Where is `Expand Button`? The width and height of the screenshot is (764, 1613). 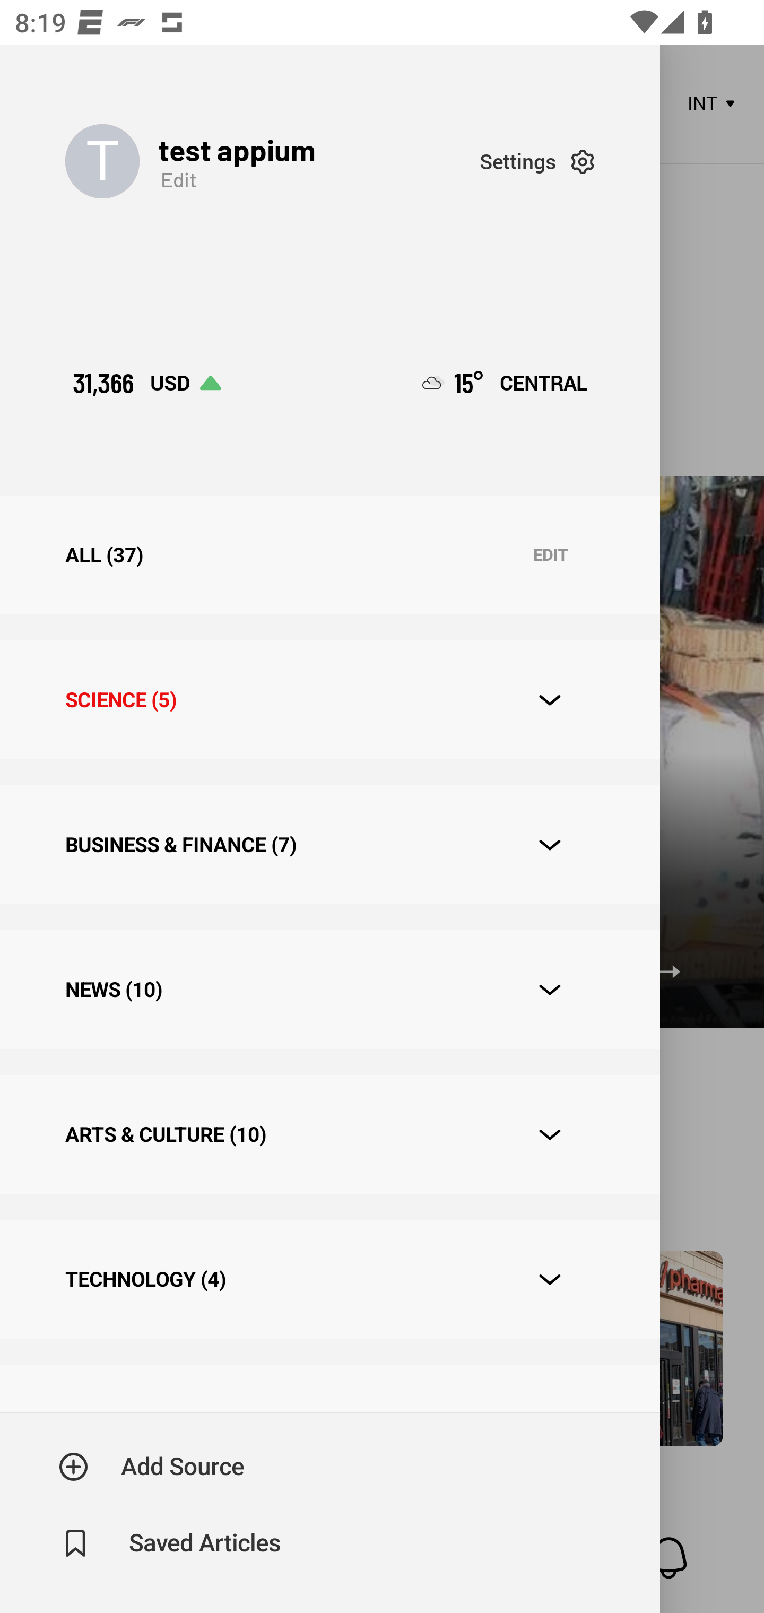
Expand Button is located at coordinates (550, 989).